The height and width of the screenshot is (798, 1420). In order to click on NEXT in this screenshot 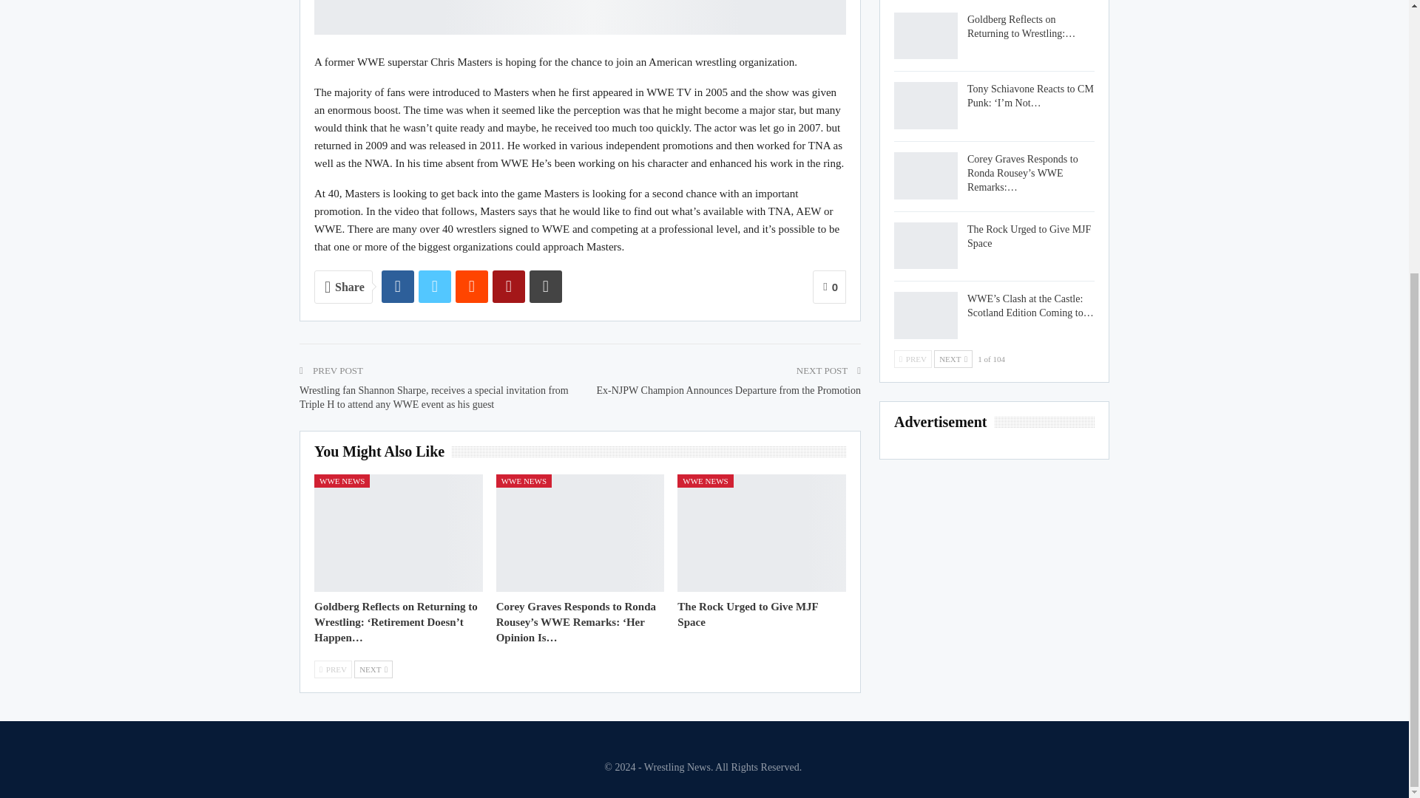, I will do `click(373, 669)`.